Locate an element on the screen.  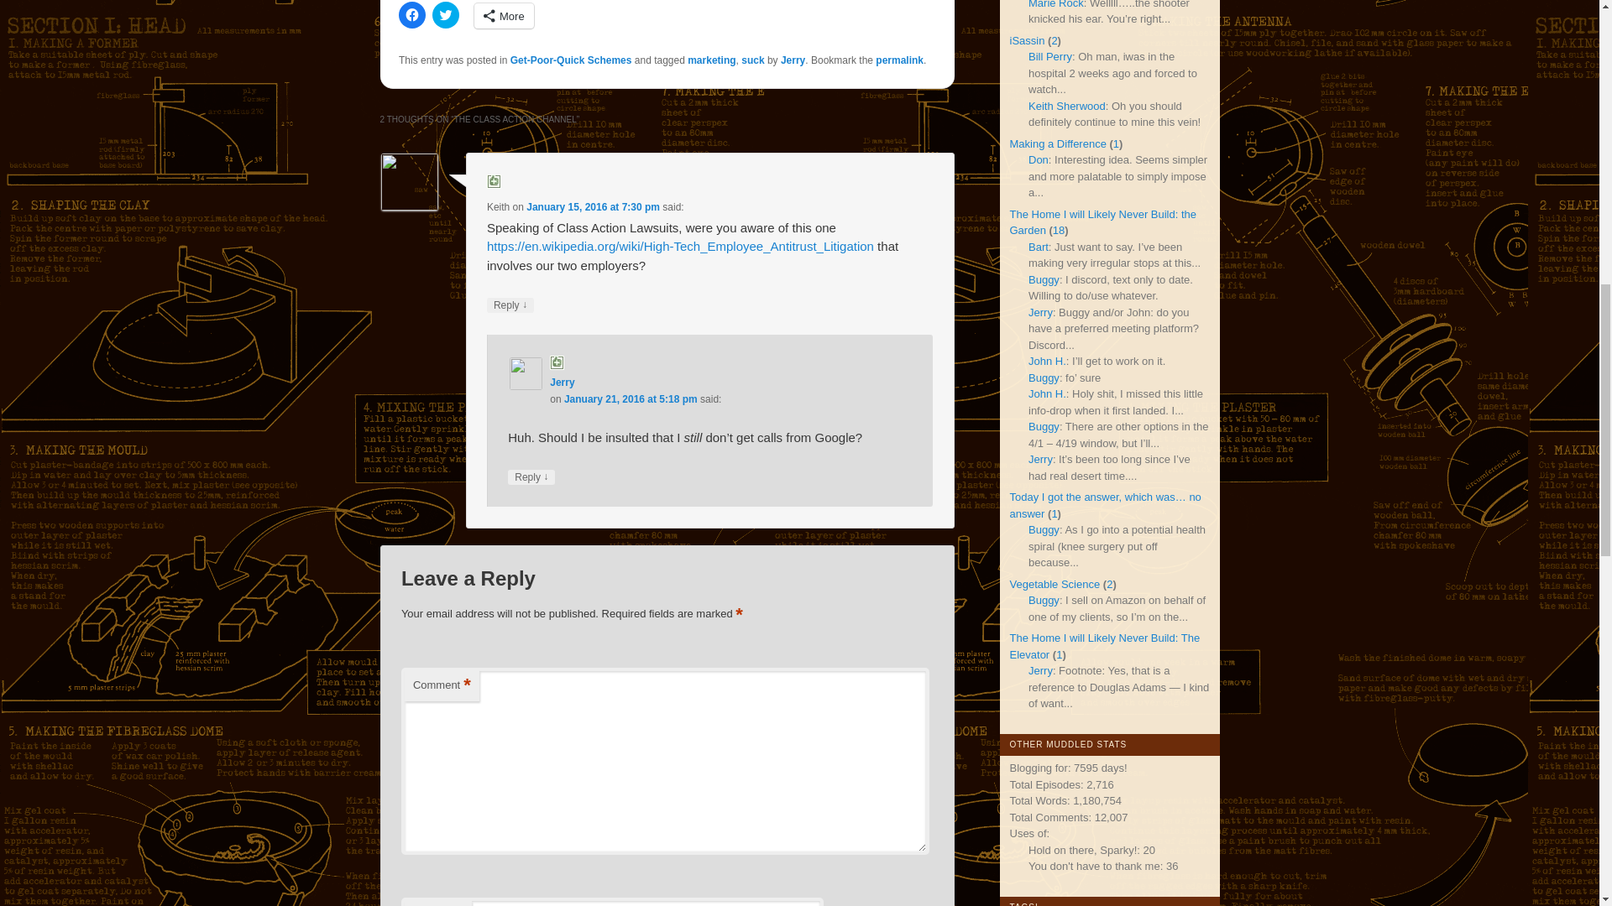
suck is located at coordinates (752, 60).